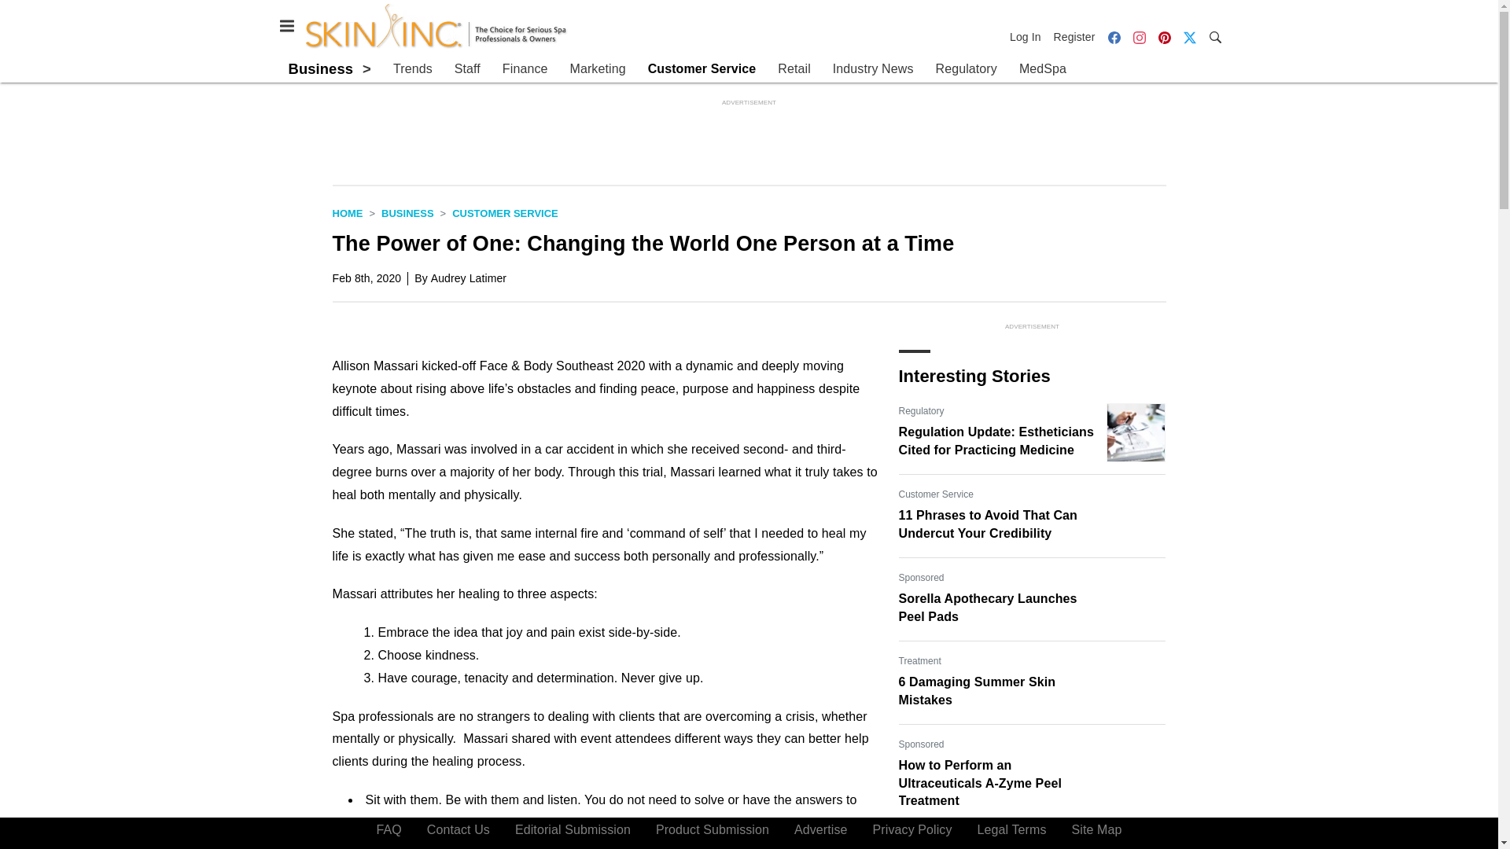 This screenshot has height=849, width=1510. Describe the element at coordinates (1189, 38) in the screenshot. I see `Twitter X icon` at that location.